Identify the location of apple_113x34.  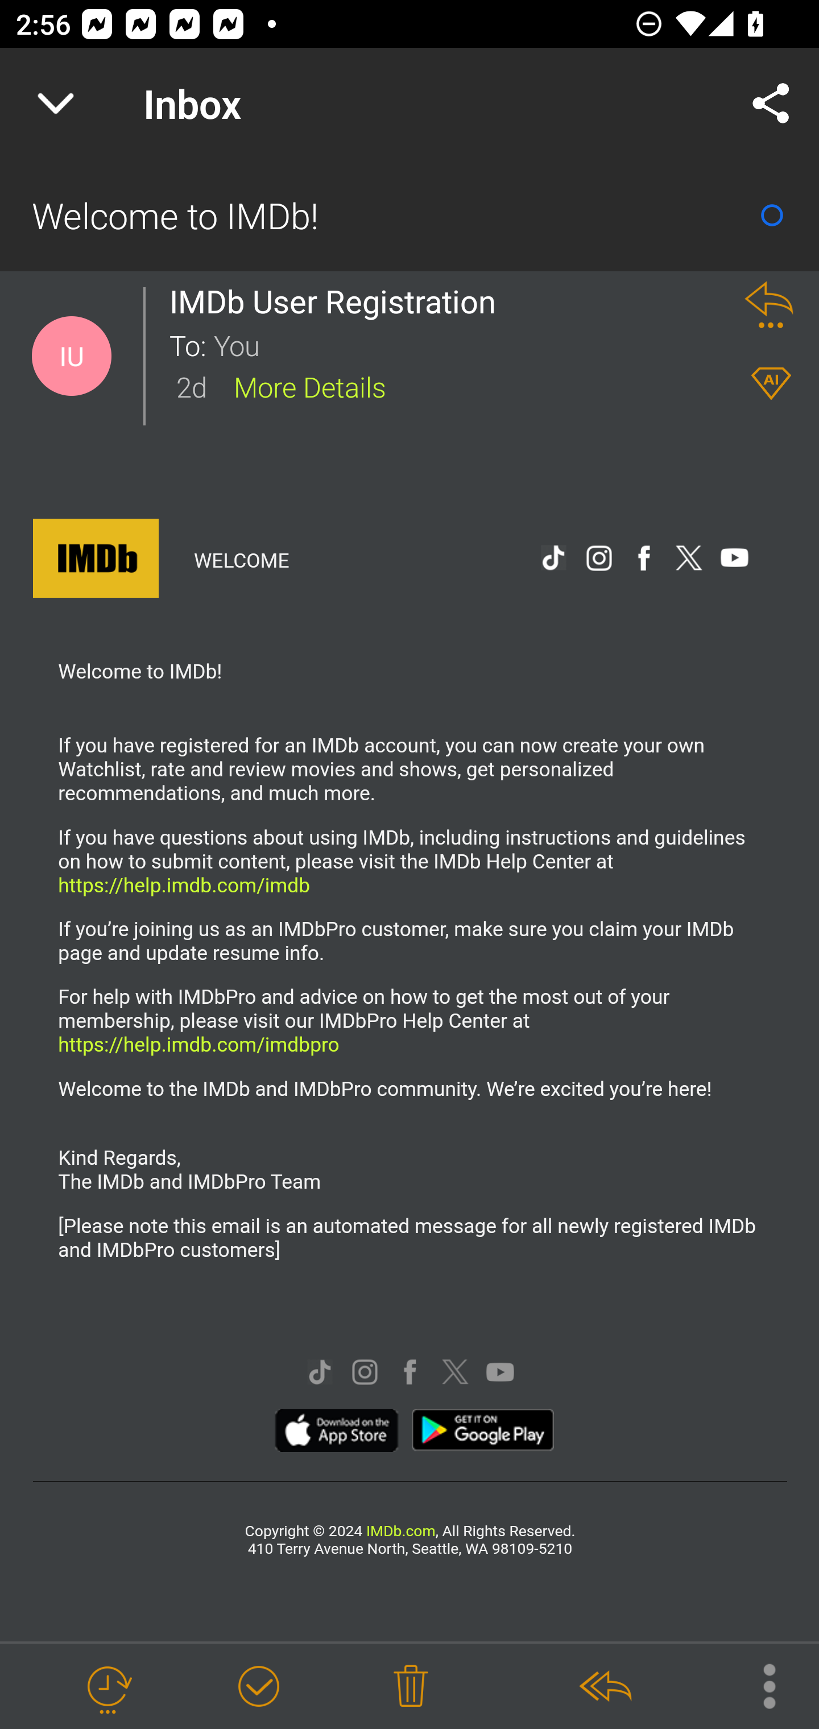
(337, 1432).